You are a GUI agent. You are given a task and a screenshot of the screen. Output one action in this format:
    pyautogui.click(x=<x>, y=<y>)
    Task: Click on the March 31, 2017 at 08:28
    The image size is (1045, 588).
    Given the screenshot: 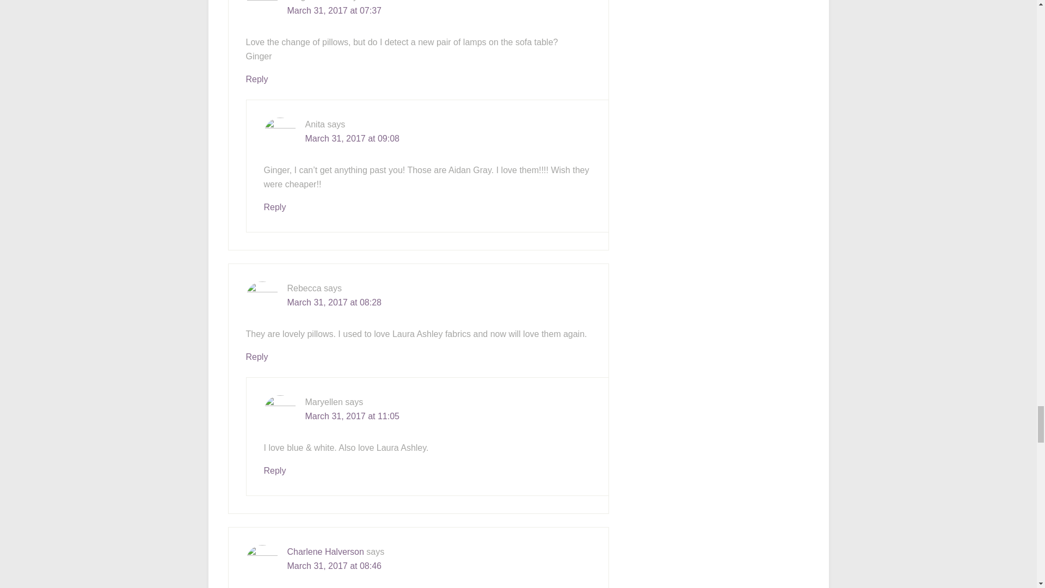 What is the action you would take?
    pyautogui.click(x=334, y=302)
    